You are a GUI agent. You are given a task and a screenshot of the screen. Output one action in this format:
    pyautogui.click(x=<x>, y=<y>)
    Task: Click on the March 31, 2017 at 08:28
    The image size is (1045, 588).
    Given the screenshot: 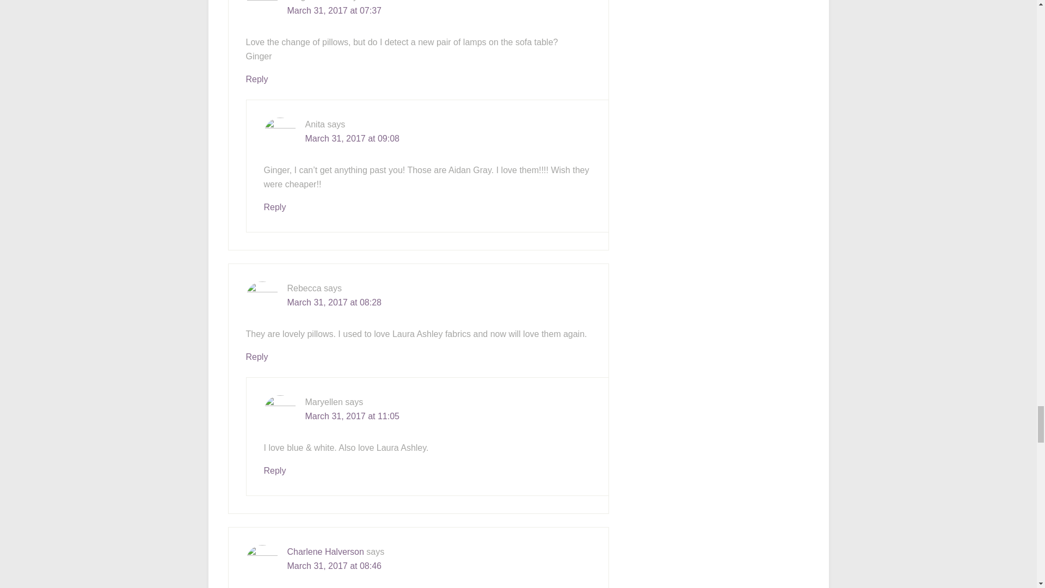 What is the action you would take?
    pyautogui.click(x=334, y=302)
    